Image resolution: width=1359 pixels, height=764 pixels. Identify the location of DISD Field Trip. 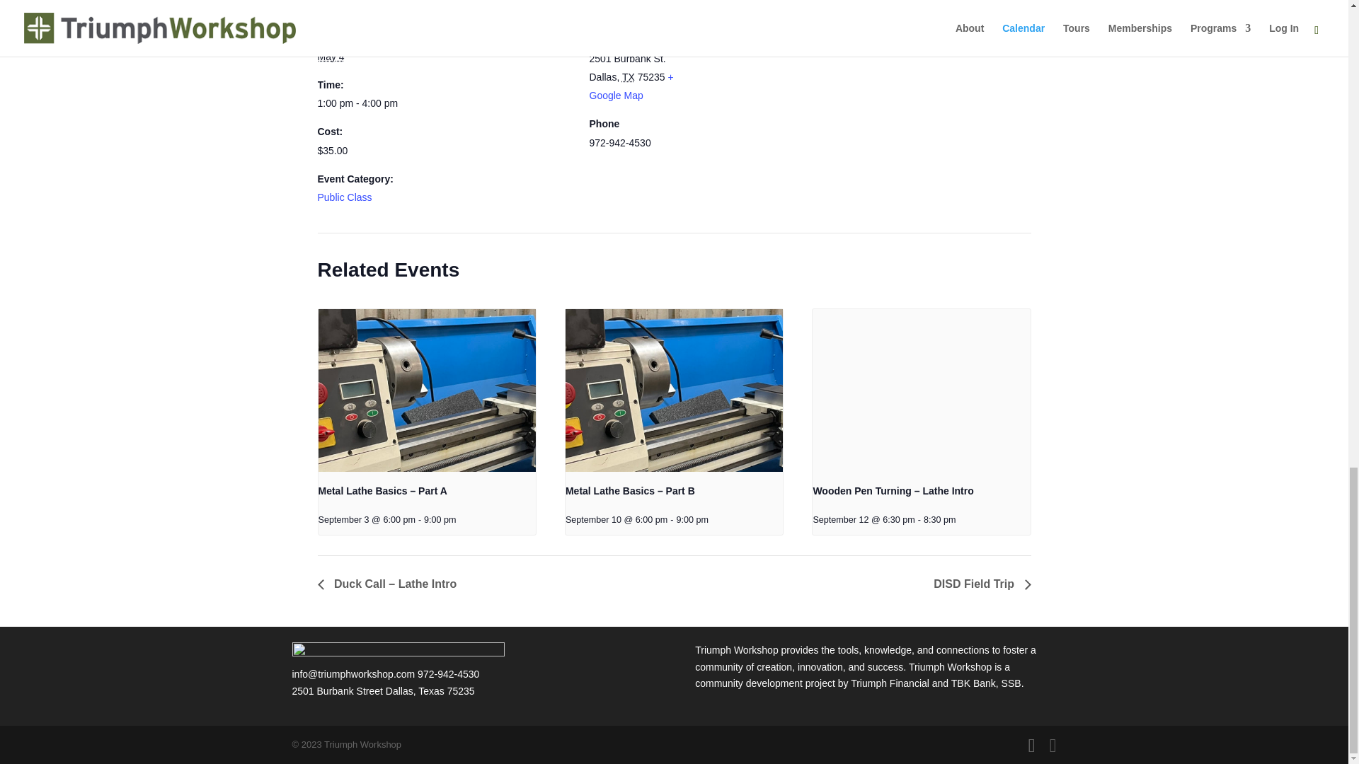
(977, 583).